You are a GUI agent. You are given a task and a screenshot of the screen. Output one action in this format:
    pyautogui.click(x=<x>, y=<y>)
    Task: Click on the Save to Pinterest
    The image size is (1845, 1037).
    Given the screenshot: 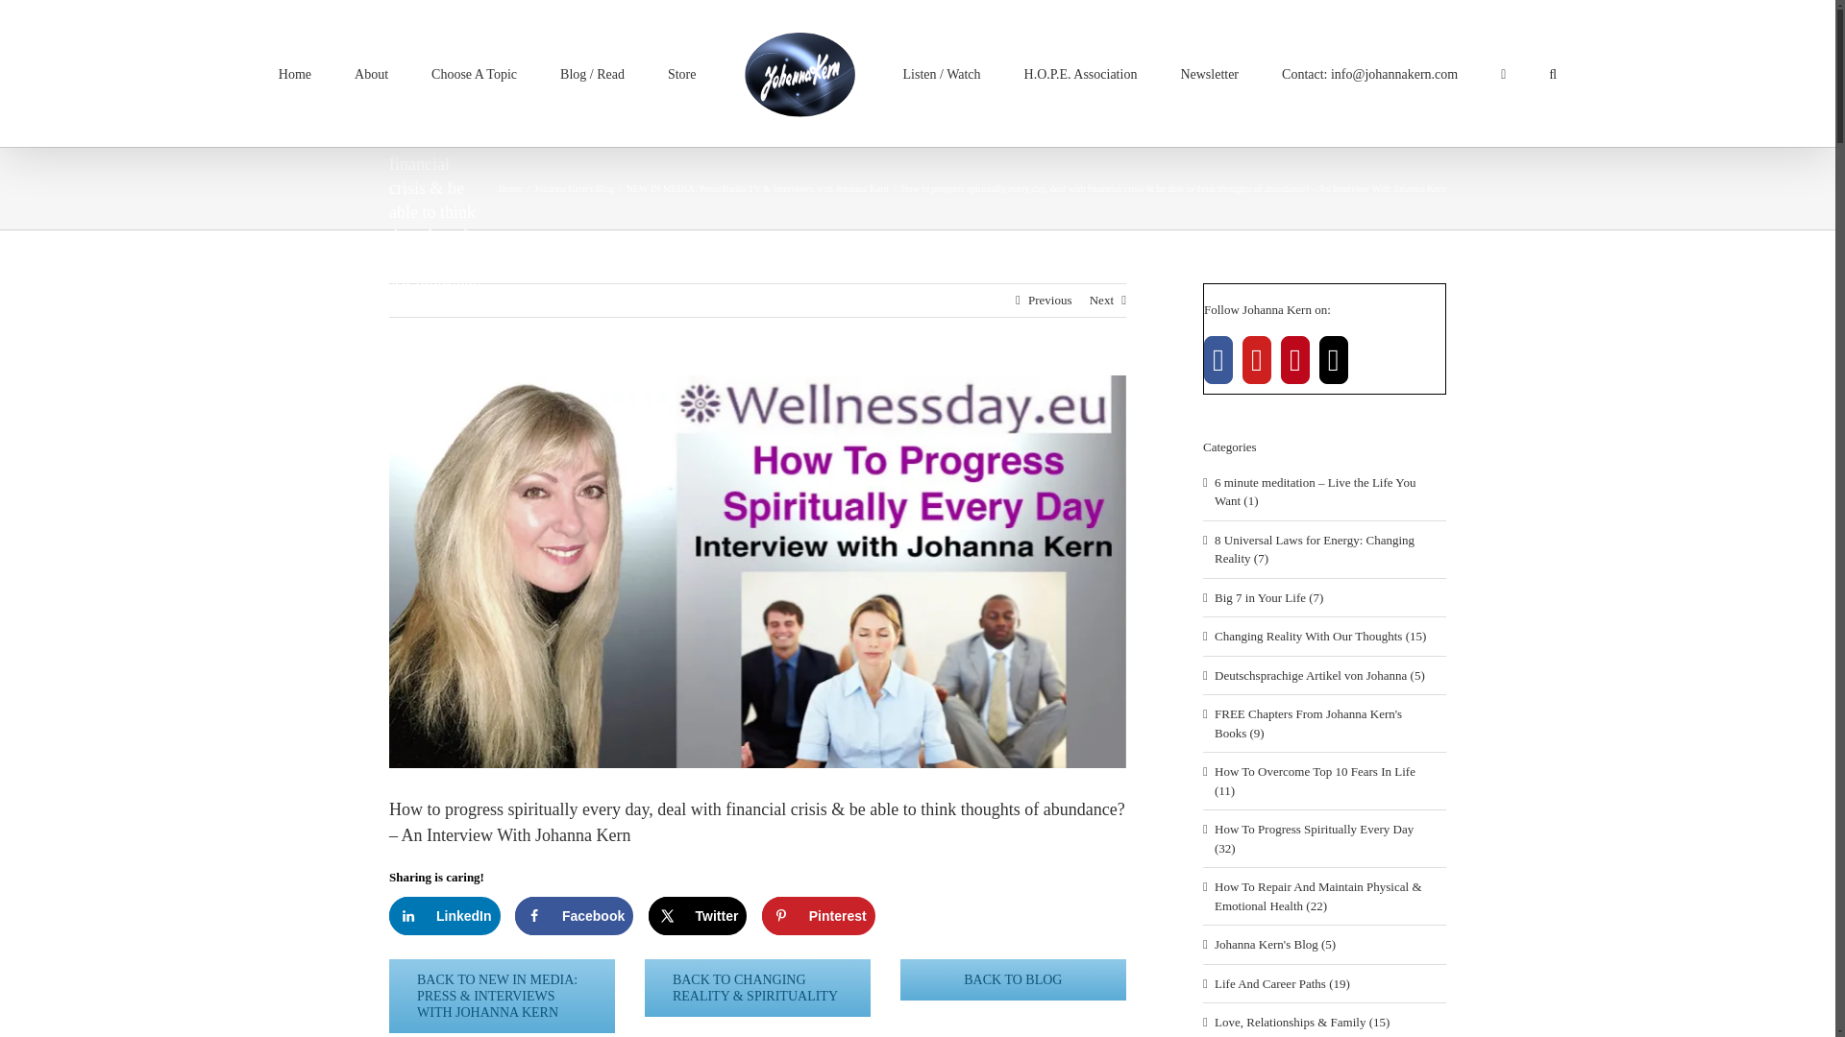 What is the action you would take?
    pyautogui.click(x=818, y=916)
    